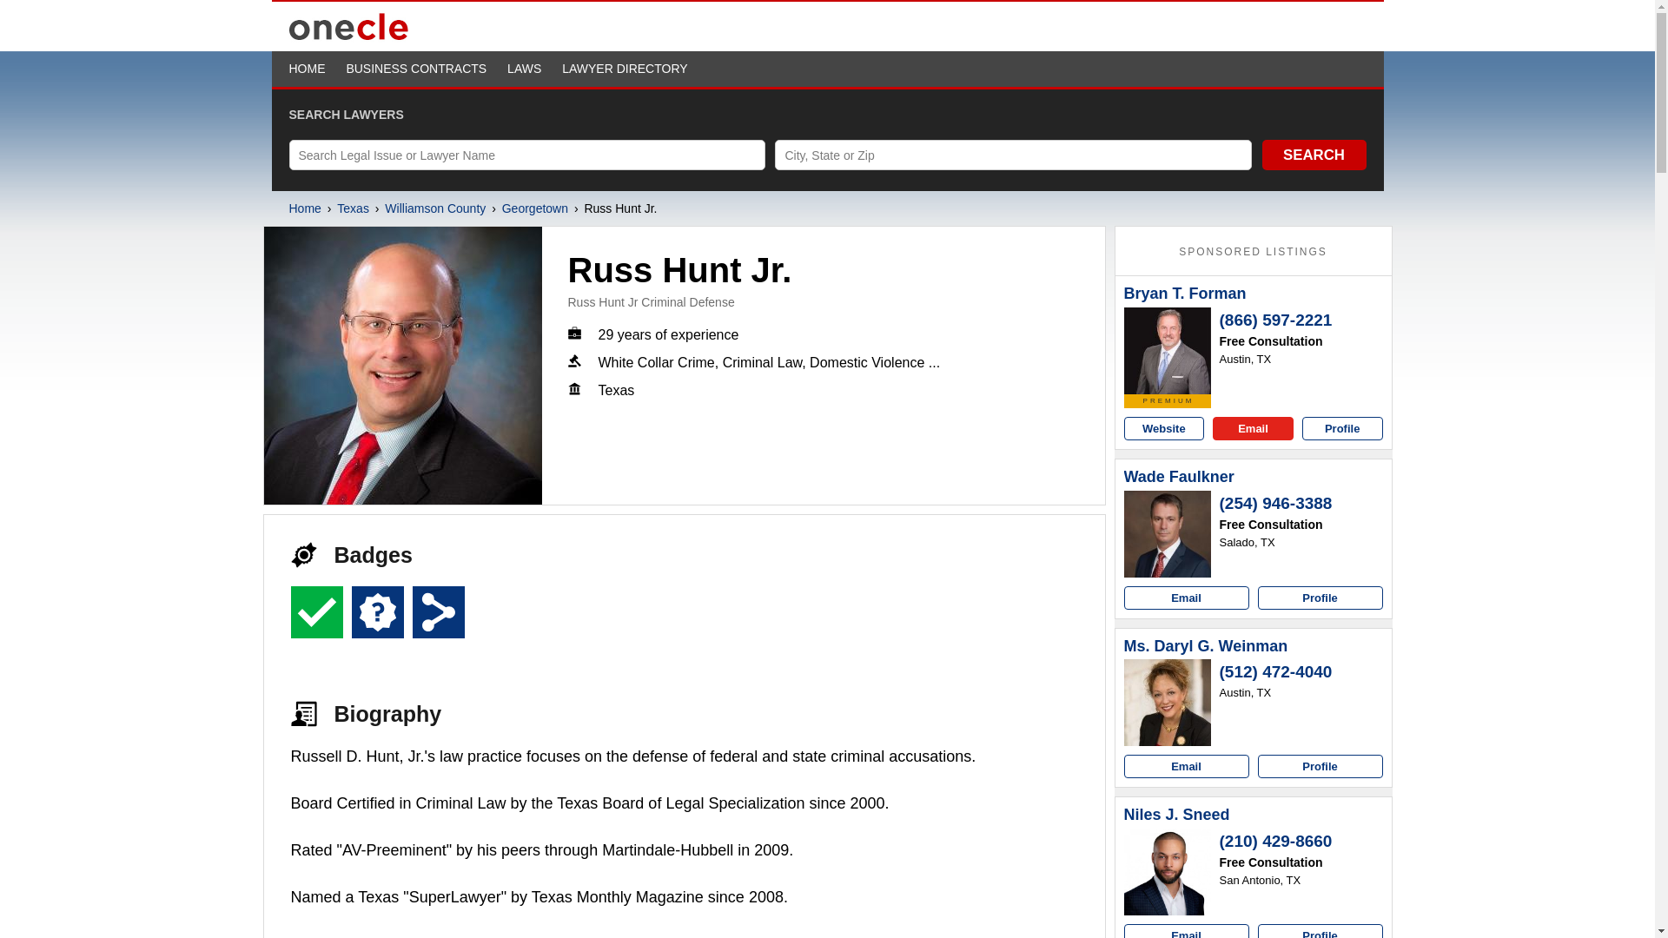  I want to click on BUSINESS CONTRACTS, so click(415, 69).